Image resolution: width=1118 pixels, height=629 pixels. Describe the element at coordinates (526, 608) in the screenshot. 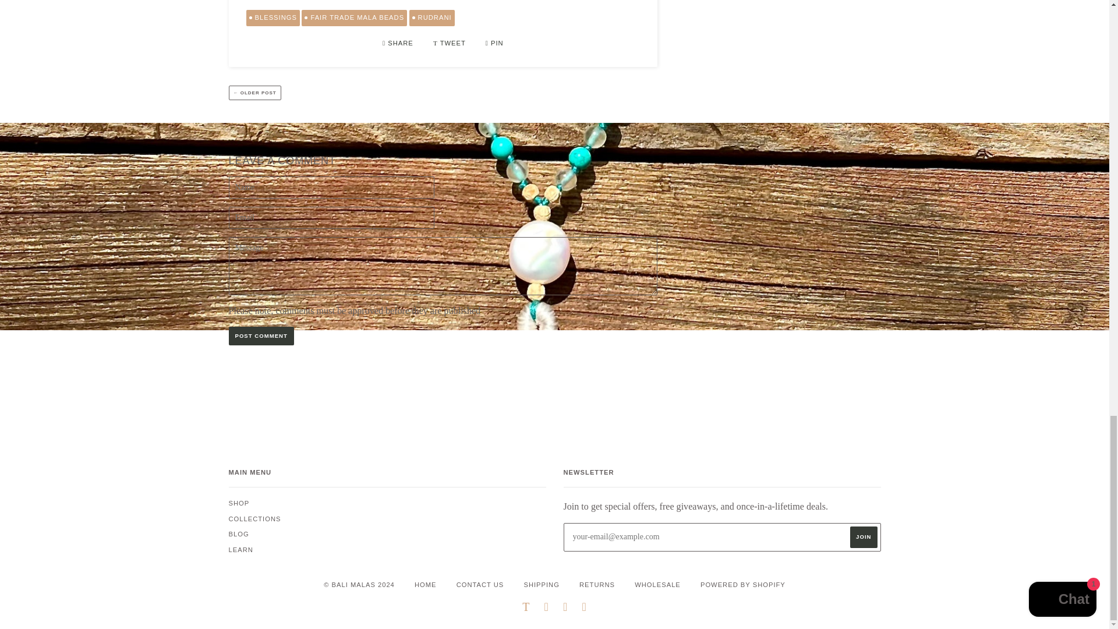

I see `Bali Malas on Twitter` at that location.